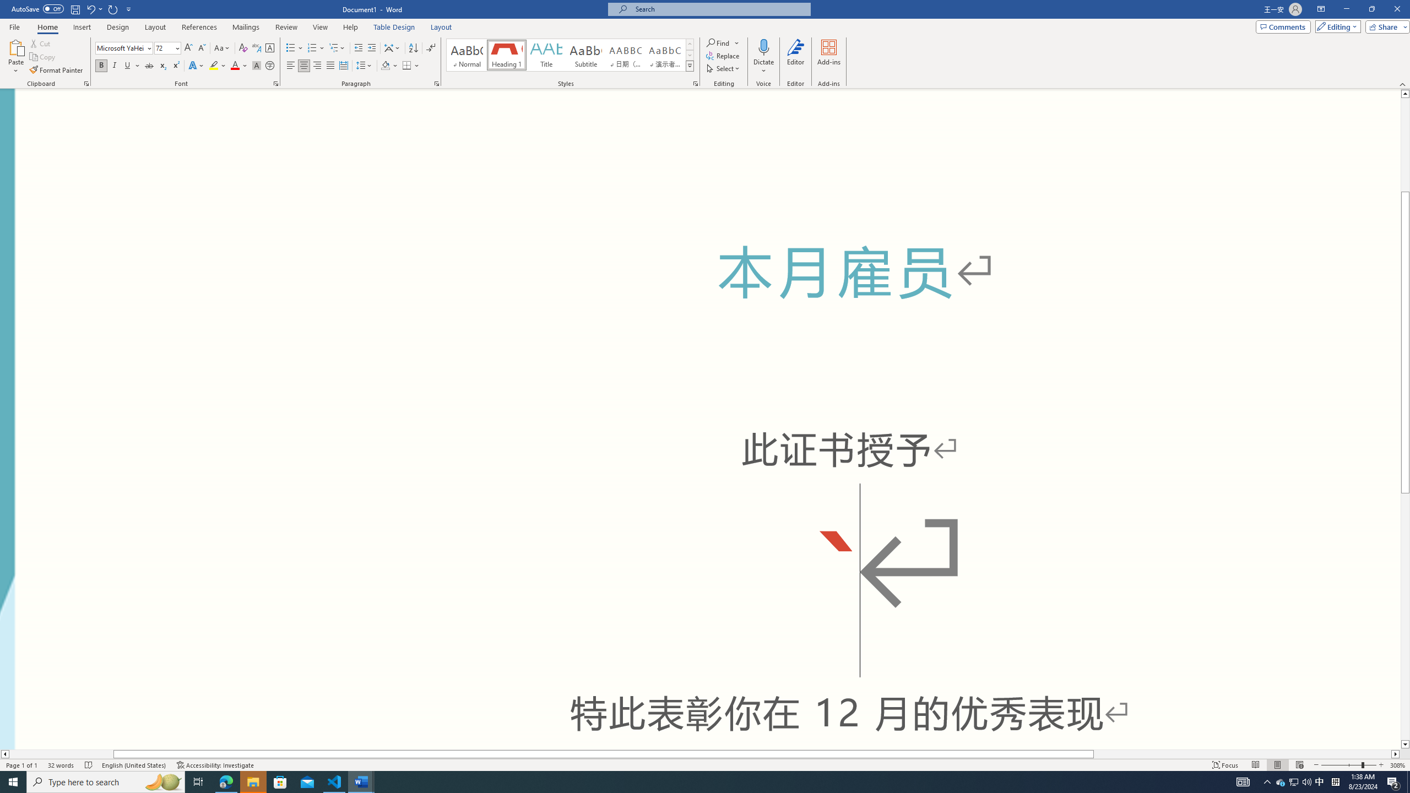 This screenshot has width=1410, height=793. Describe the element at coordinates (1405, 145) in the screenshot. I see `Page up` at that location.